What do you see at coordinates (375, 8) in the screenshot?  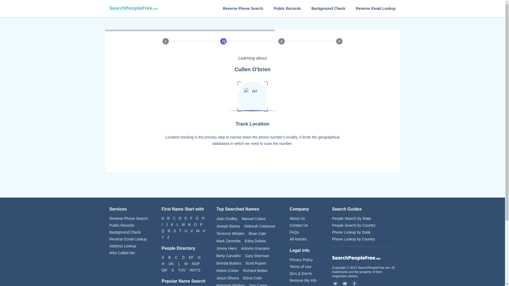 I see `Reverse Email Lookup` at bounding box center [375, 8].